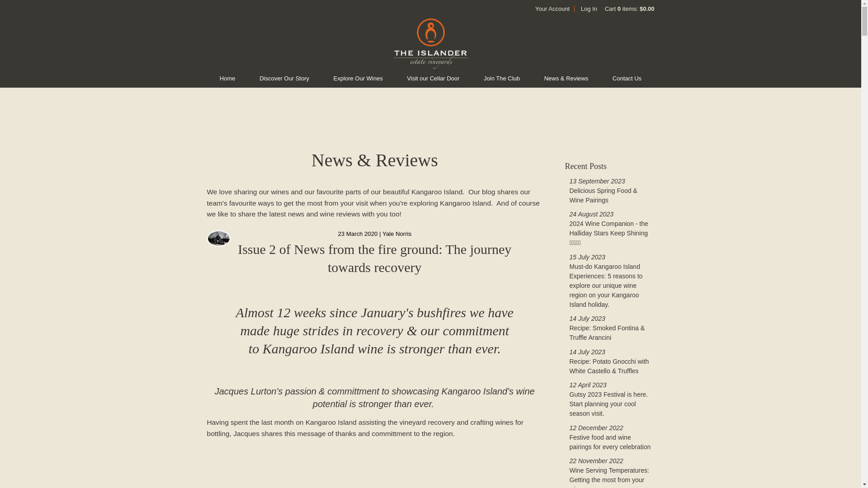  Describe the element at coordinates (627, 79) in the screenshot. I see `Contact Us` at that location.